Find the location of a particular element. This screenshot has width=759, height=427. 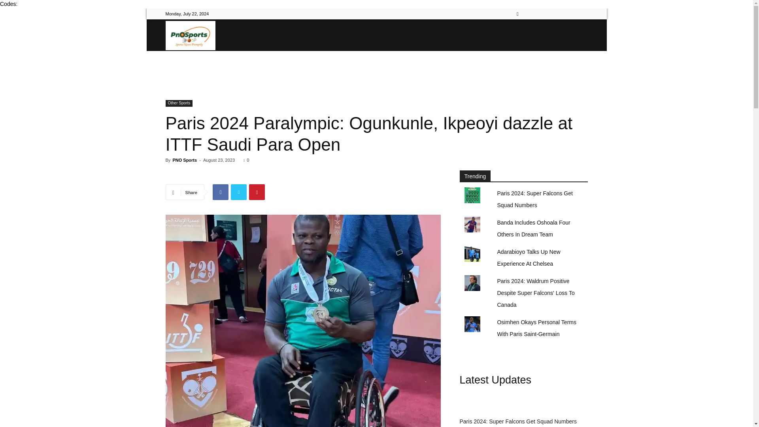

FOREIGN FOOTBALL is located at coordinates (394, 66).